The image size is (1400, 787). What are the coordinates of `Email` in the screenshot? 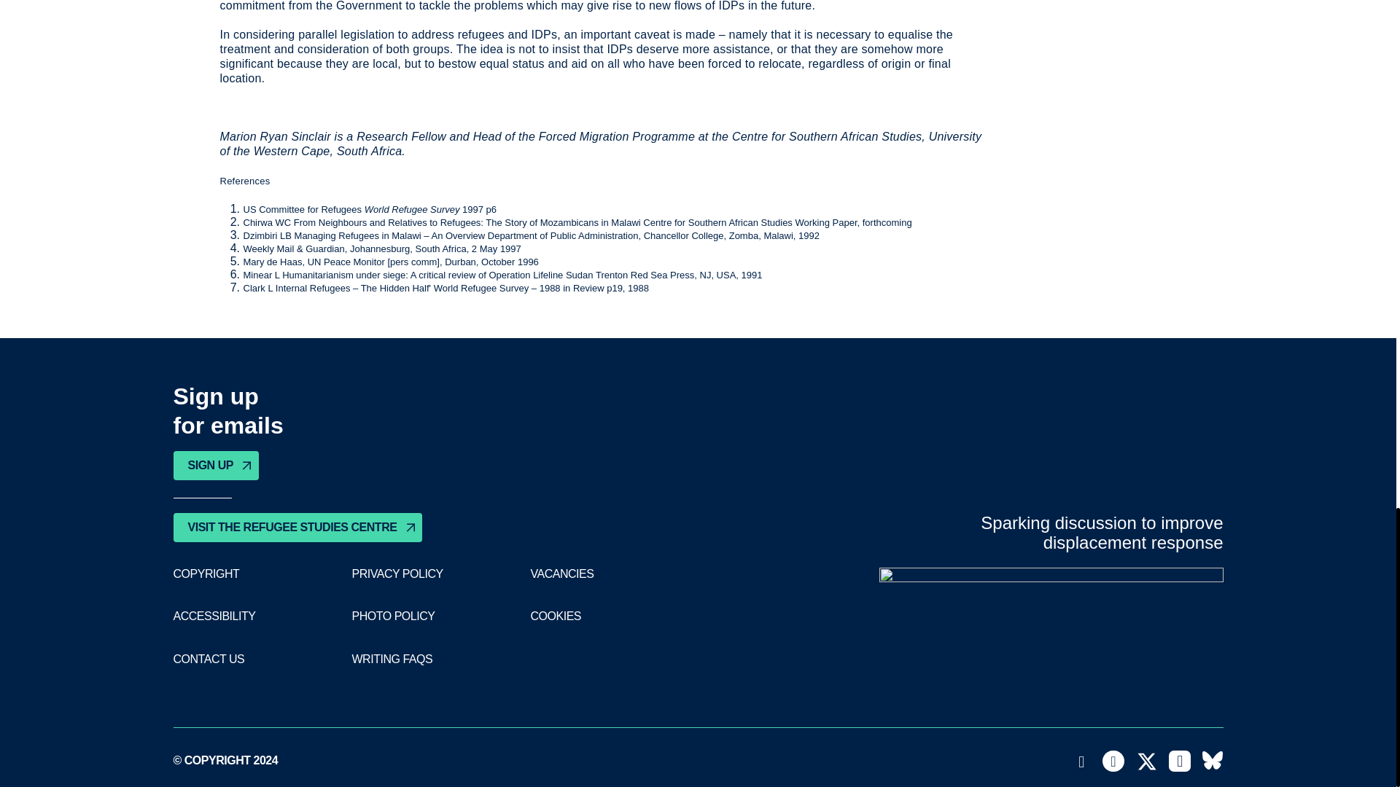 It's located at (1081, 761).